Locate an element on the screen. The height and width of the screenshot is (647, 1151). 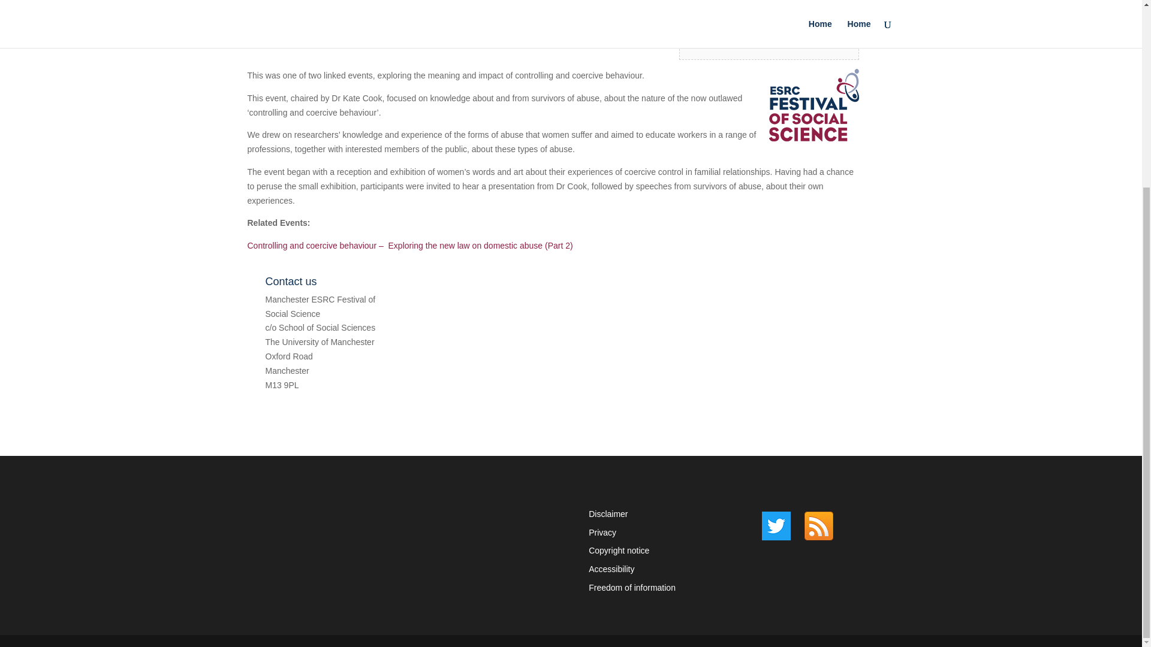
Disclaimer is located at coordinates (608, 514).